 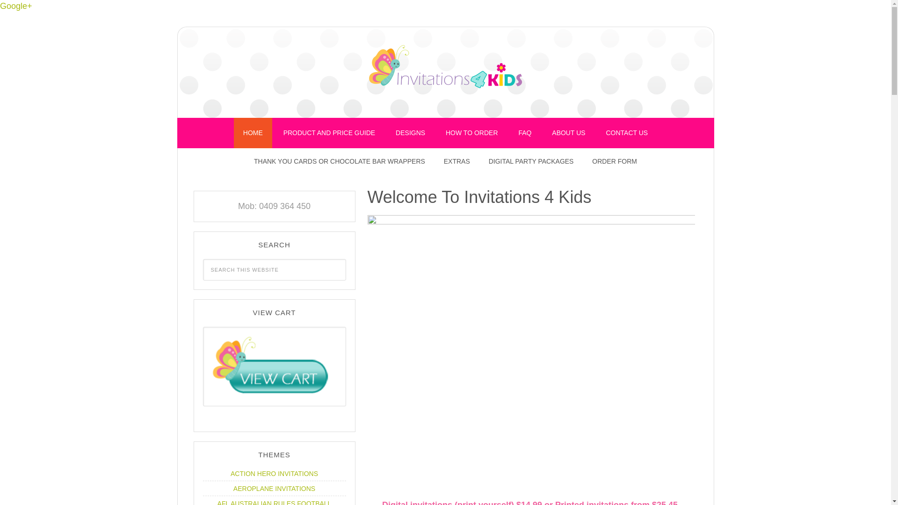 What do you see at coordinates (525, 133) in the screenshot?
I see `FAQ` at bounding box center [525, 133].